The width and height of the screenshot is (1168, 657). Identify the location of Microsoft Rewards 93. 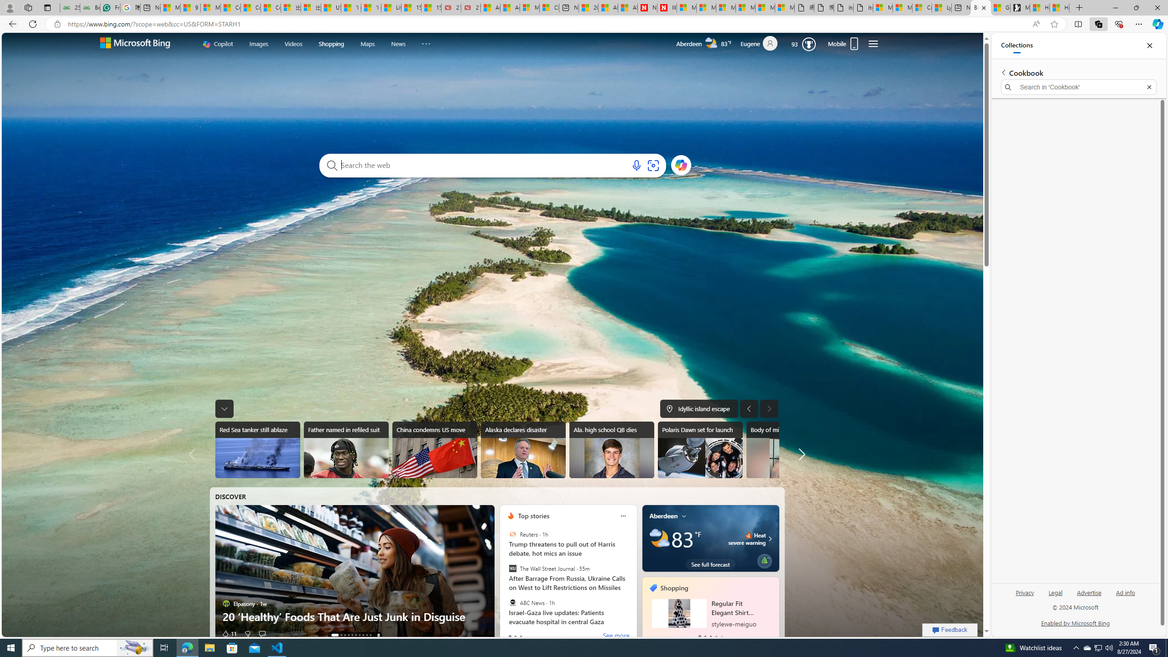
(803, 44).